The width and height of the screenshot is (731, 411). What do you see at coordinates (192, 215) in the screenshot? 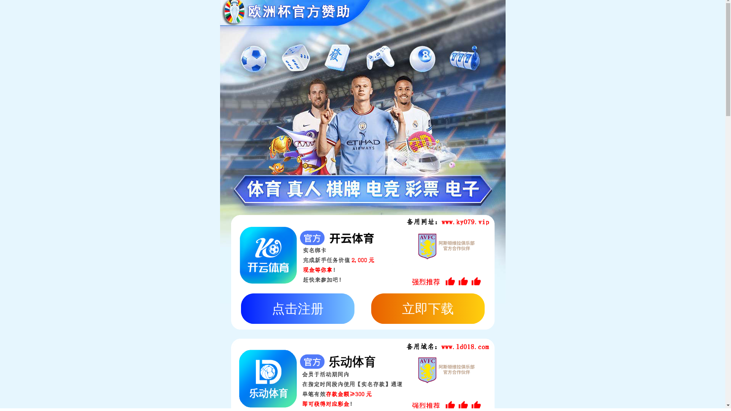
I see `Three-layer co-extrusion dry crosslink production line` at bounding box center [192, 215].